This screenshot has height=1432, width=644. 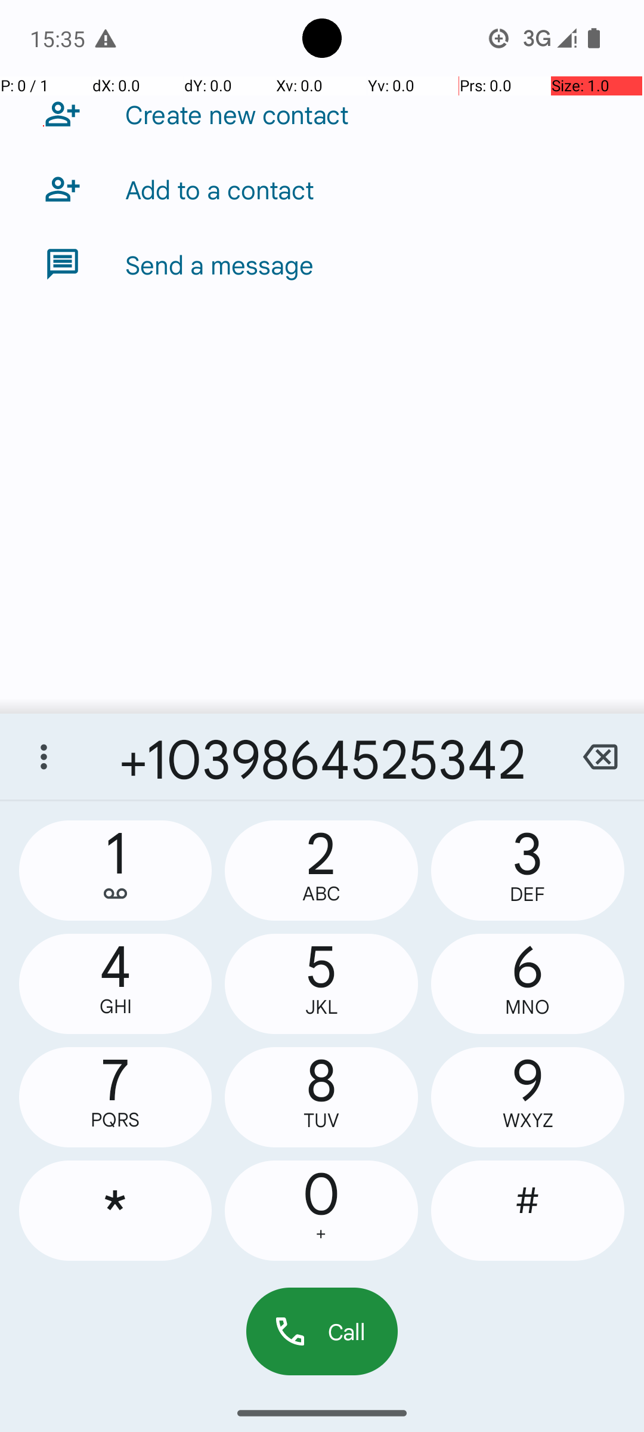 I want to click on *, so click(x=116, y=1211).